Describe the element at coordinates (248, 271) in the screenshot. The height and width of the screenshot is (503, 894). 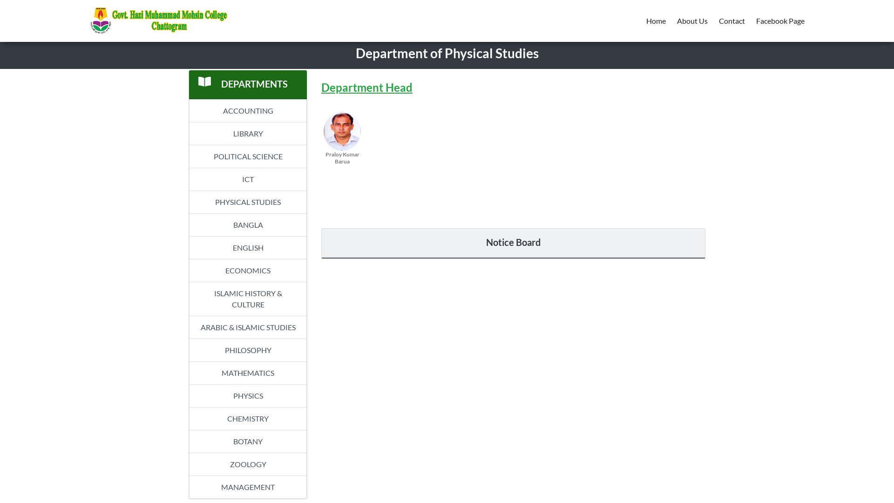
I see `ECONOMICS` at that location.